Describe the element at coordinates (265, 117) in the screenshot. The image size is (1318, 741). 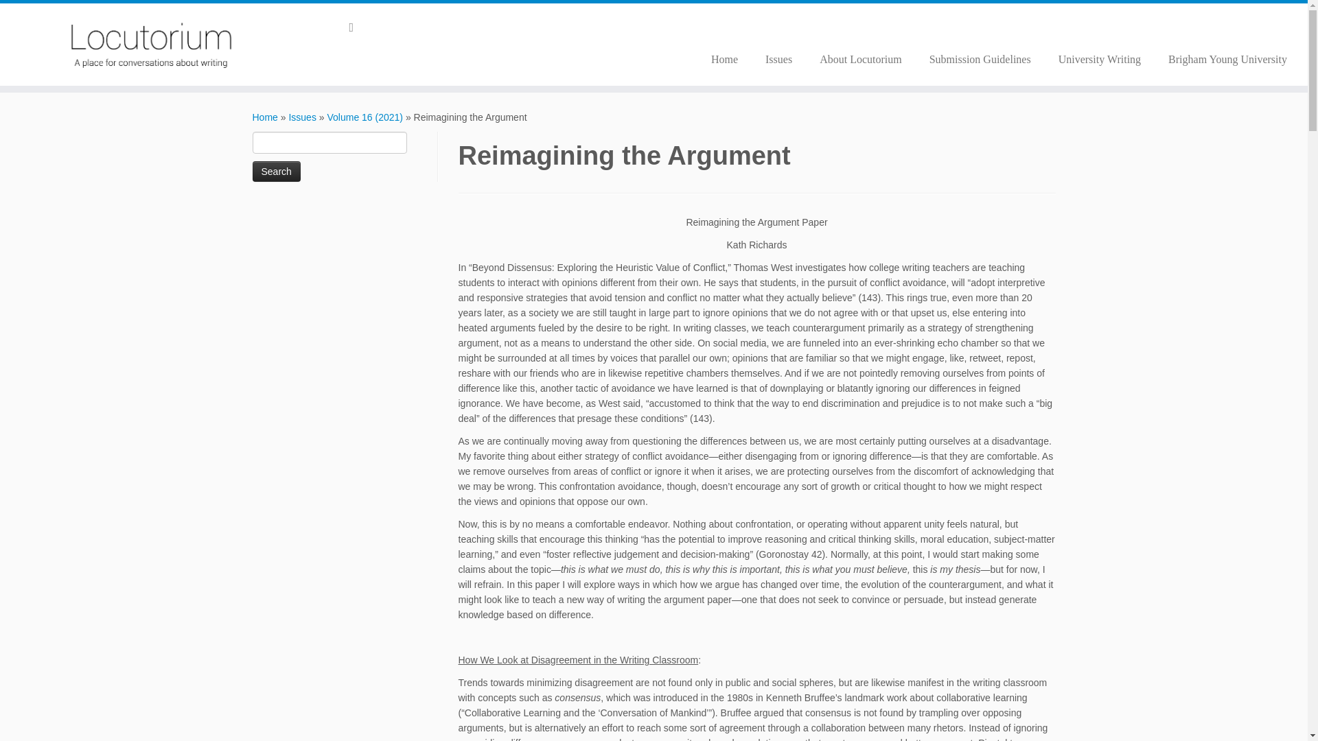
I see `Home` at that location.